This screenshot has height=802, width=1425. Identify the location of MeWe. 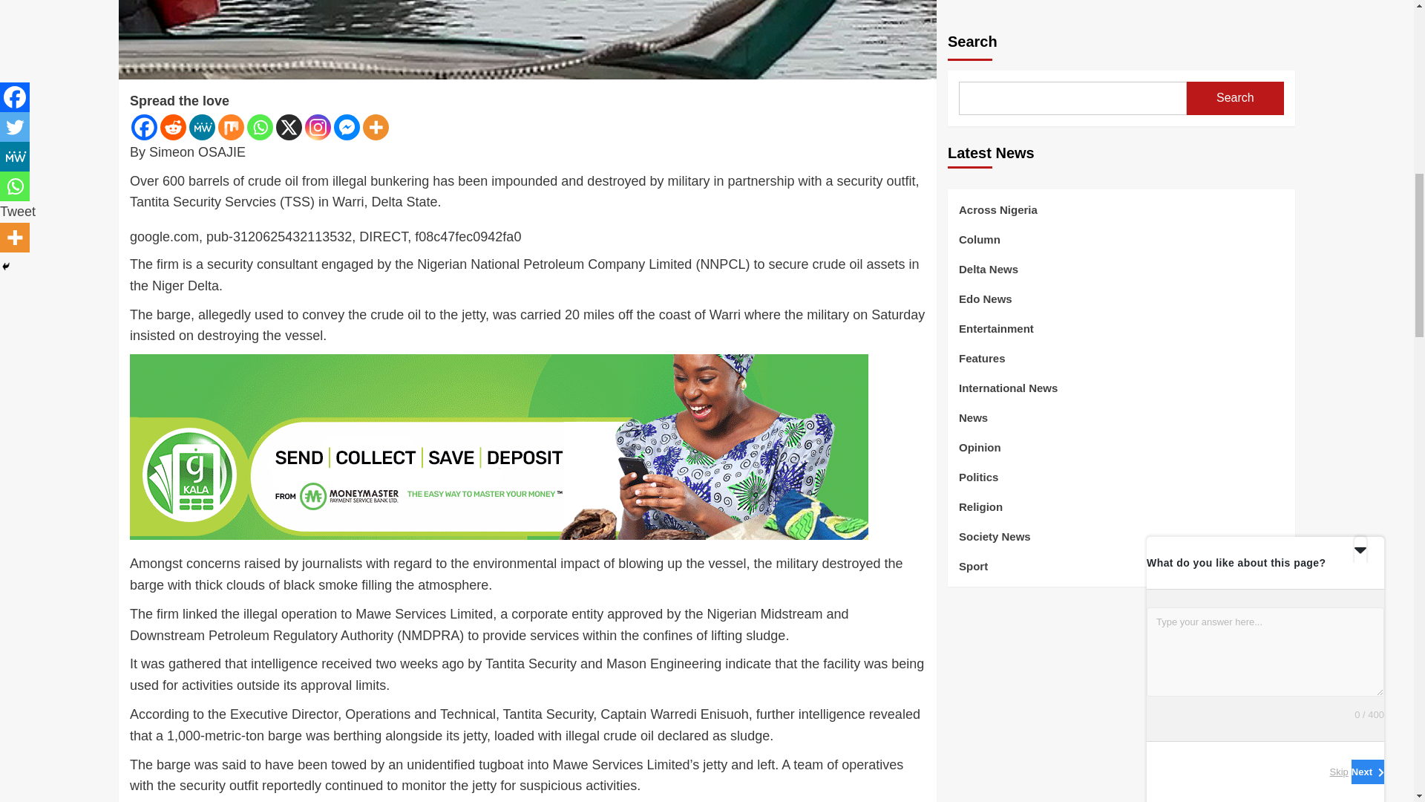
(202, 128).